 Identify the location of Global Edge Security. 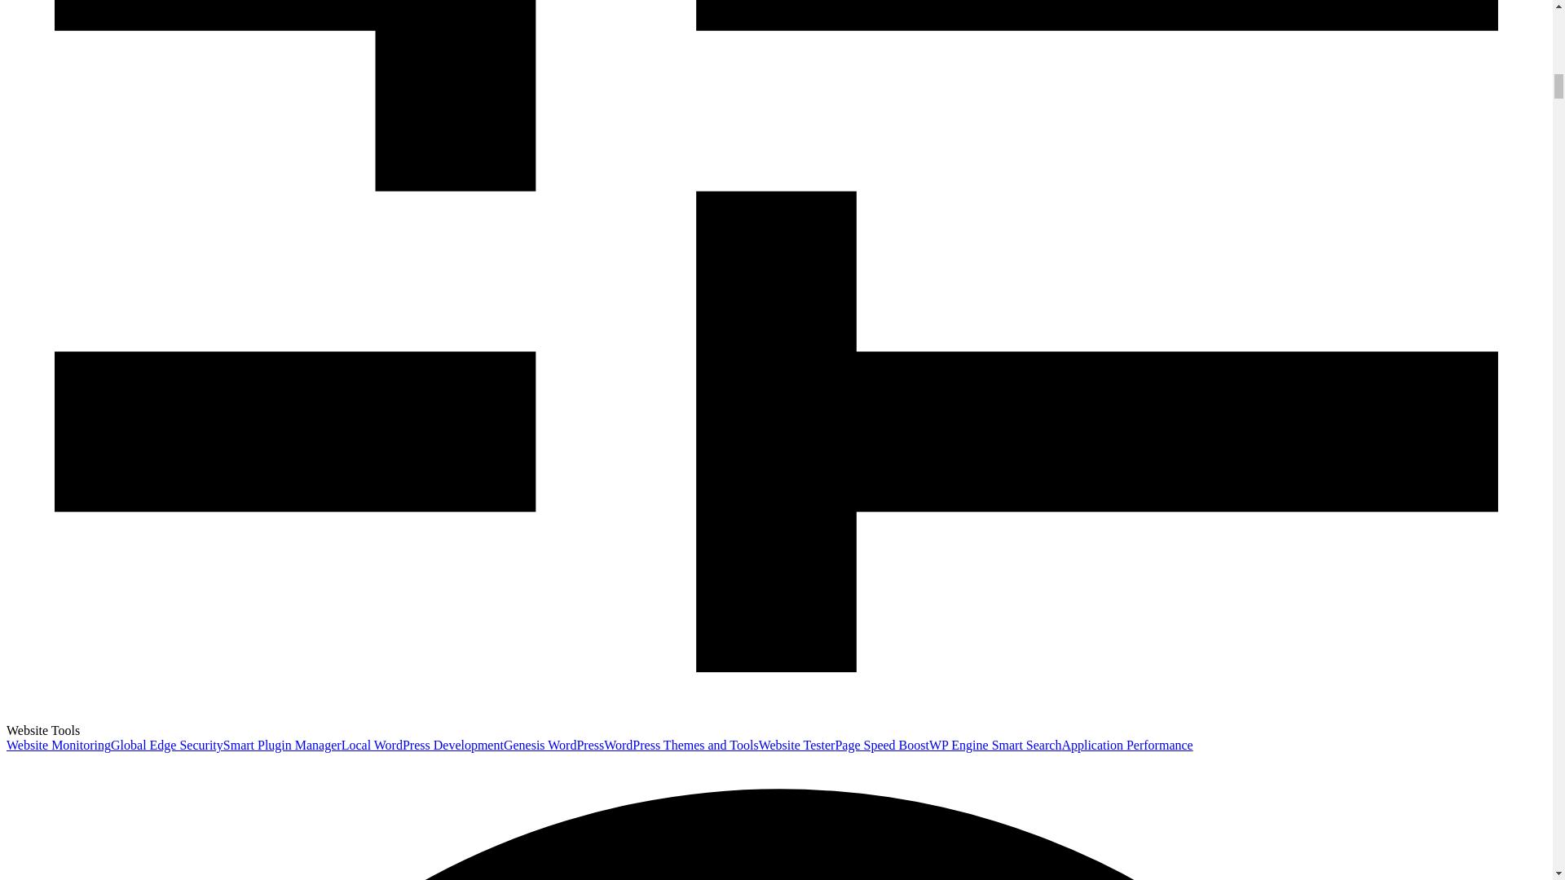
(167, 745).